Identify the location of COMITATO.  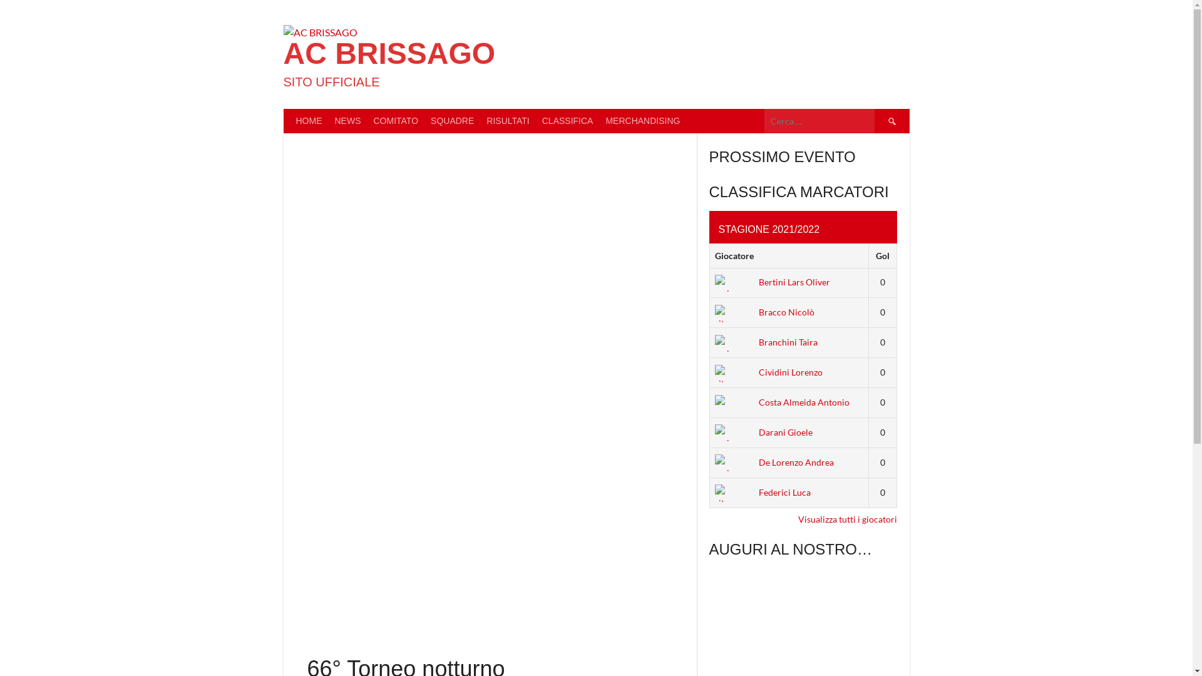
(396, 121).